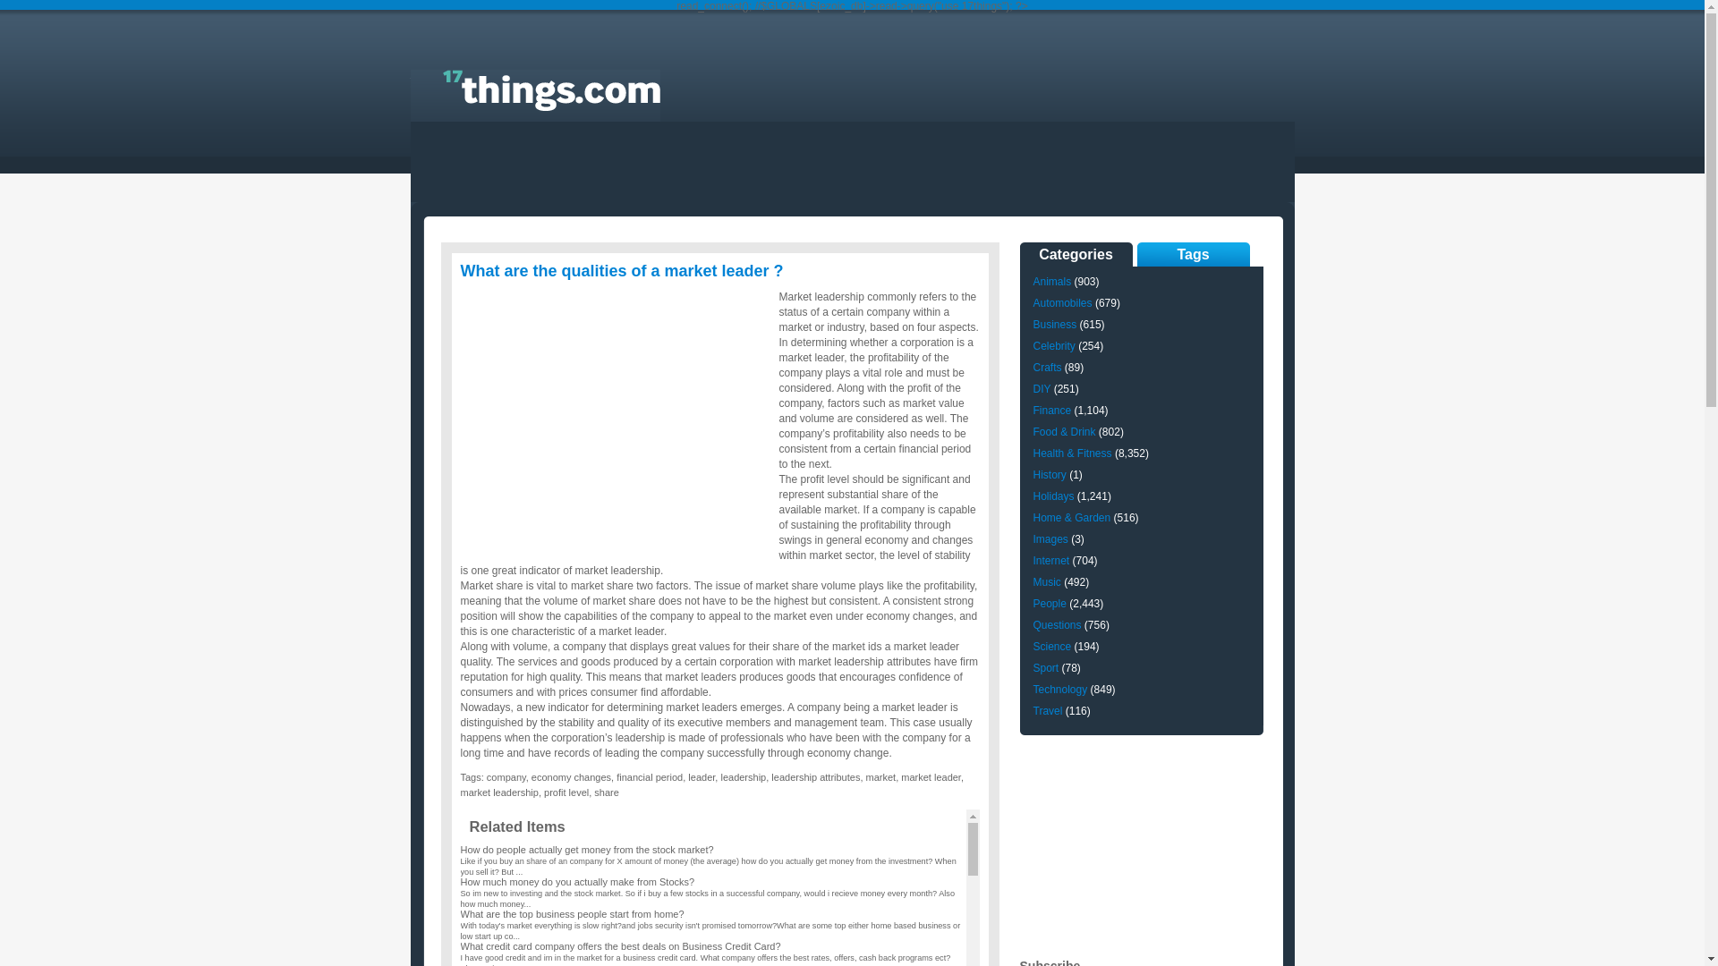  I want to click on People, so click(1049, 604).